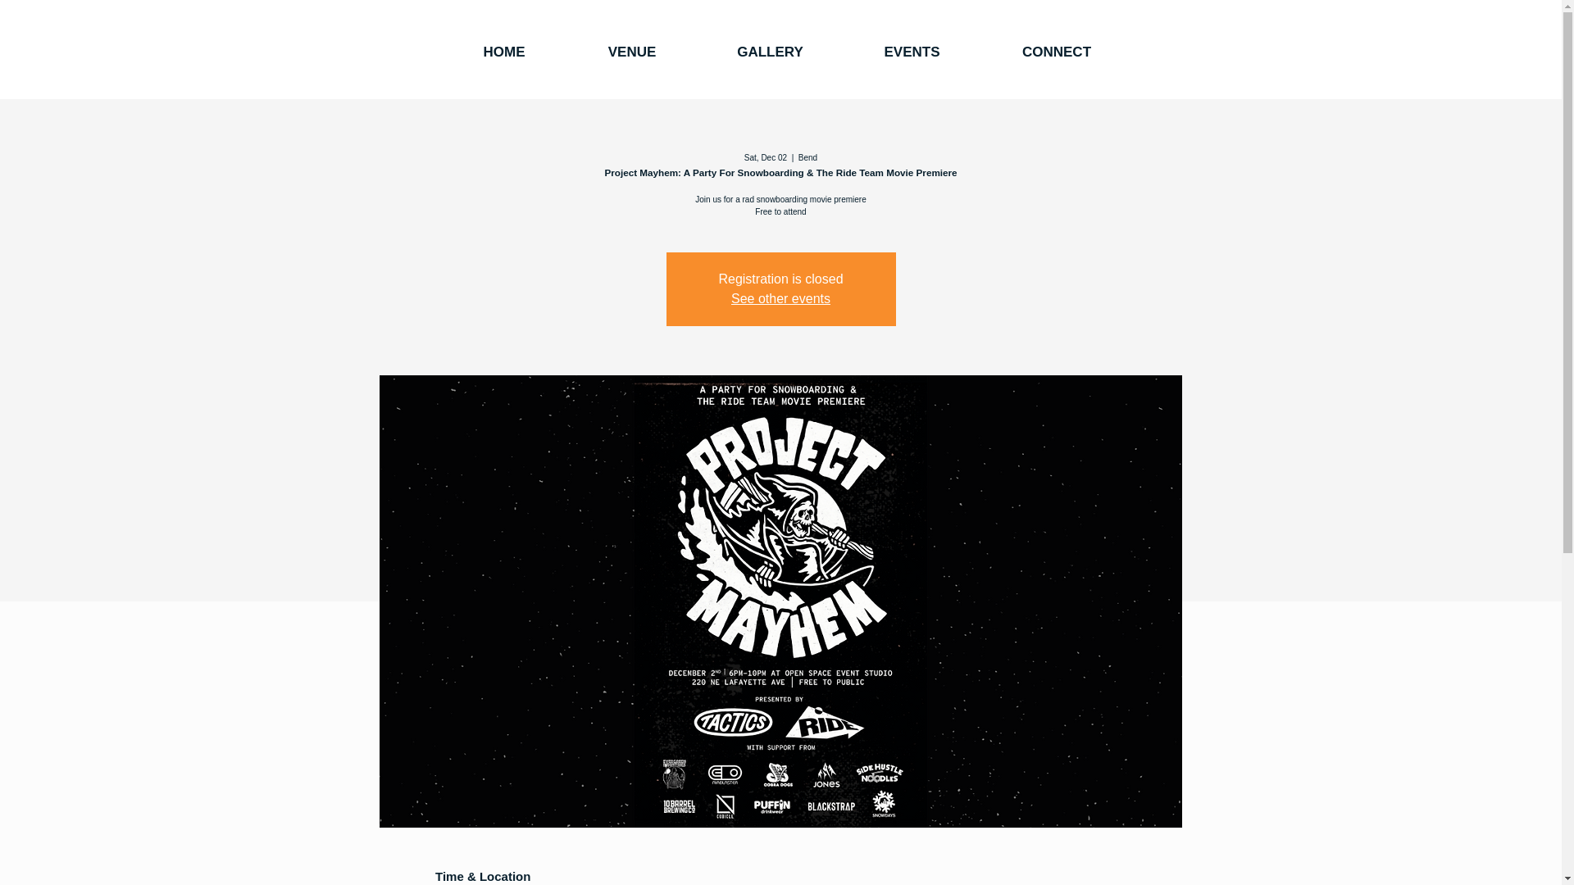 This screenshot has width=1574, height=885. What do you see at coordinates (503, 52) in the screenshot?
I see `HOME` at bounding box center [503, 52].